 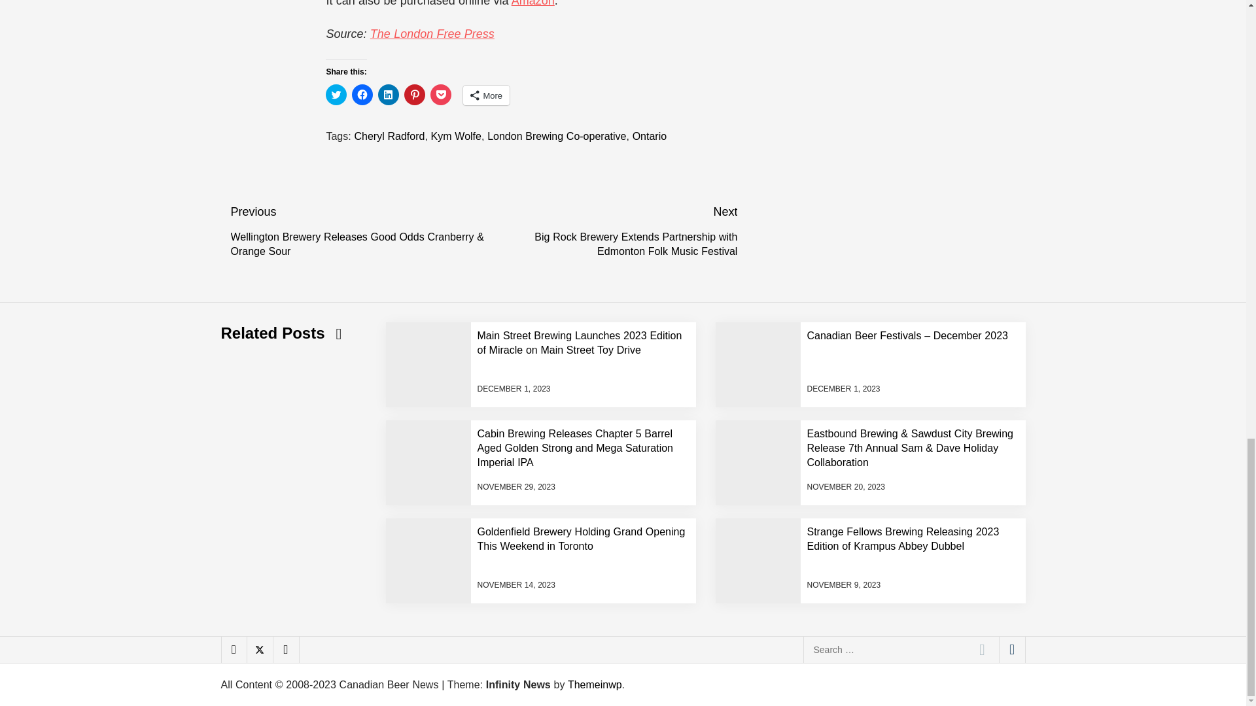 What do you see at coordinates (336, 94) in the screenshot?
I see `Click to share on Twitter` at bounding box center [336, 94].